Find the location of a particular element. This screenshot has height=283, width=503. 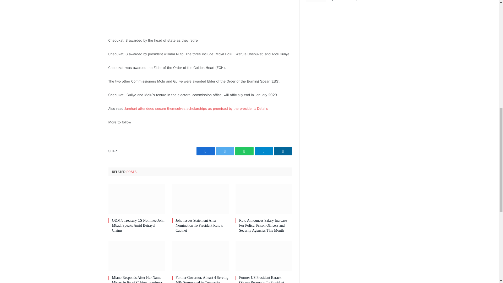

WhatsApp is located at coordinates (244, 151).